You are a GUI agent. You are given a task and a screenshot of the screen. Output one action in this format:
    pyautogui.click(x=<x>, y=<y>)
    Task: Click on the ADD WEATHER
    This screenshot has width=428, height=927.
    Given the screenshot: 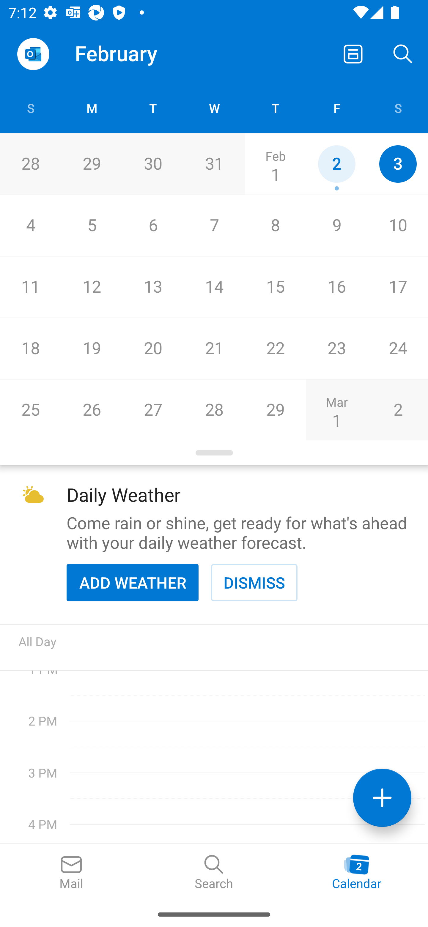 What is the action you would take?
    pyautogui.click(x=133, y=582)
    